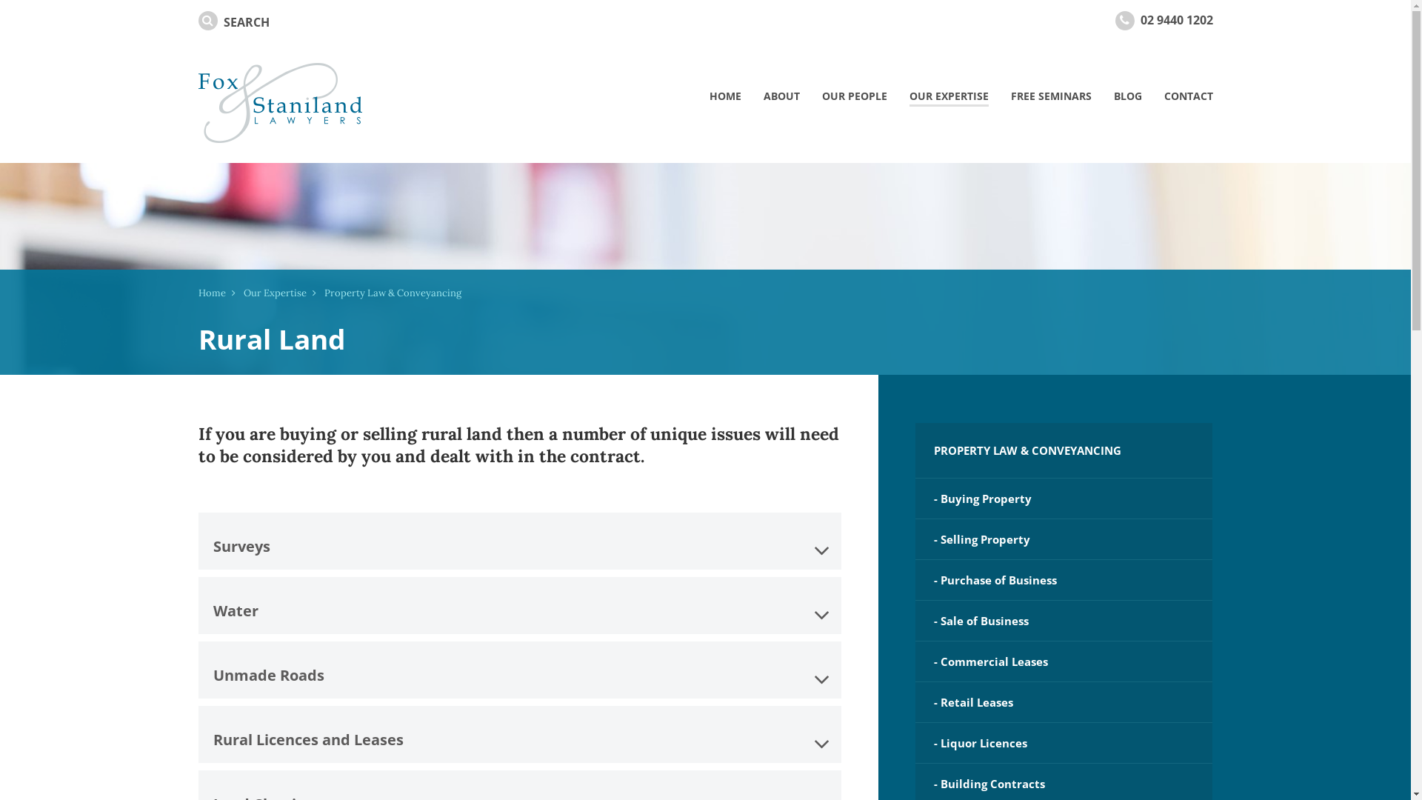 The width and height of the screenshot is (1422, 800). What do you see at coordinates (212, 293) in the screenshot?
I see `Home` at bounding box center [212, 293].